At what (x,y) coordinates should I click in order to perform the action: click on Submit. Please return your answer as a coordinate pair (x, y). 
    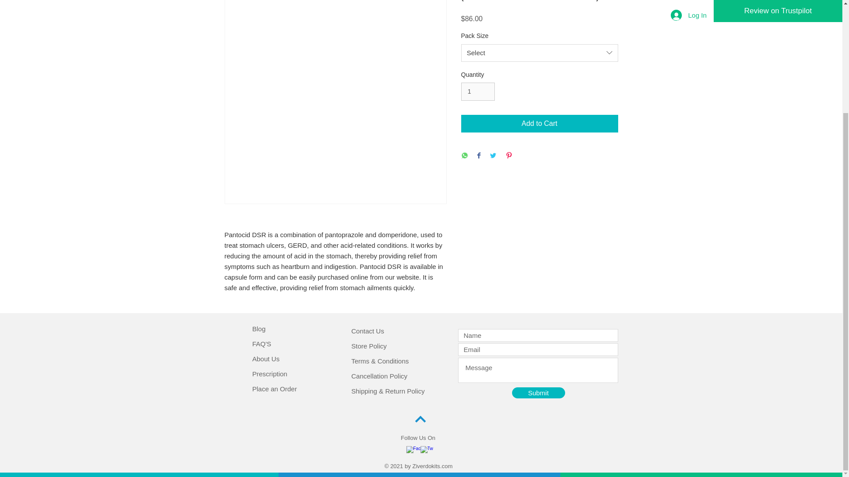
    Looking at the image, I should click on (539, 392).